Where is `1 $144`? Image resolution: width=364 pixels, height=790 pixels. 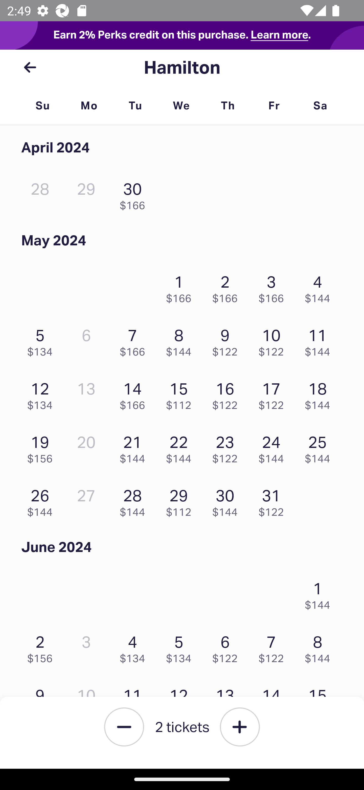 1 $144 is located at coordinates (320, 594).